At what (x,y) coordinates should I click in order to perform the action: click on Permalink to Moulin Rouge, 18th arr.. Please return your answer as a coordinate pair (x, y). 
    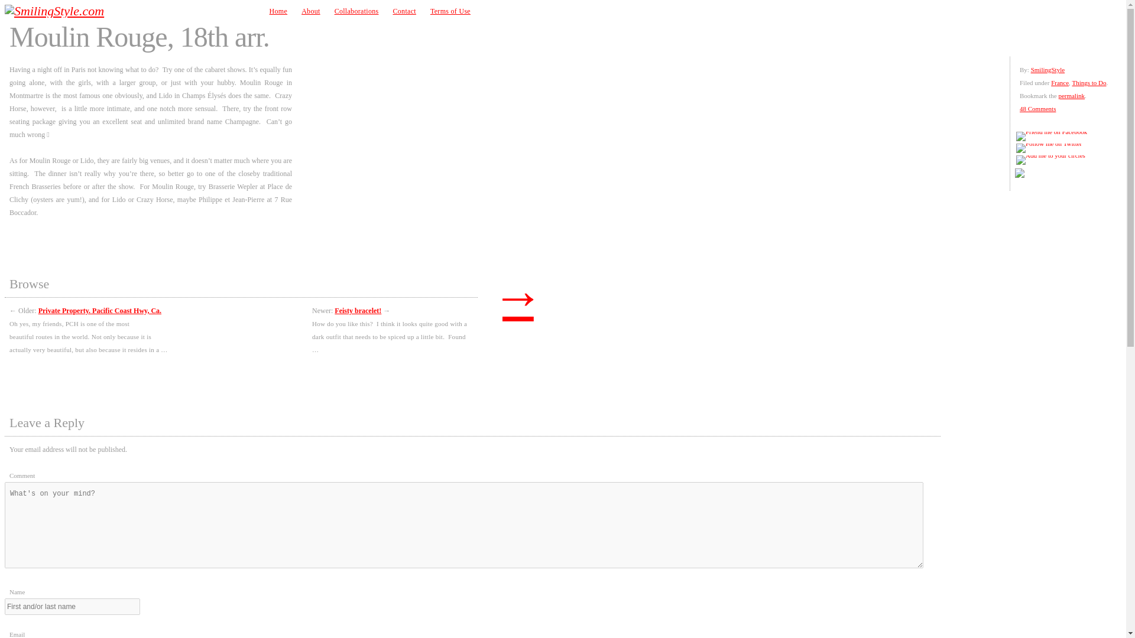
    Looking at the image, I should click on (1071, 96).